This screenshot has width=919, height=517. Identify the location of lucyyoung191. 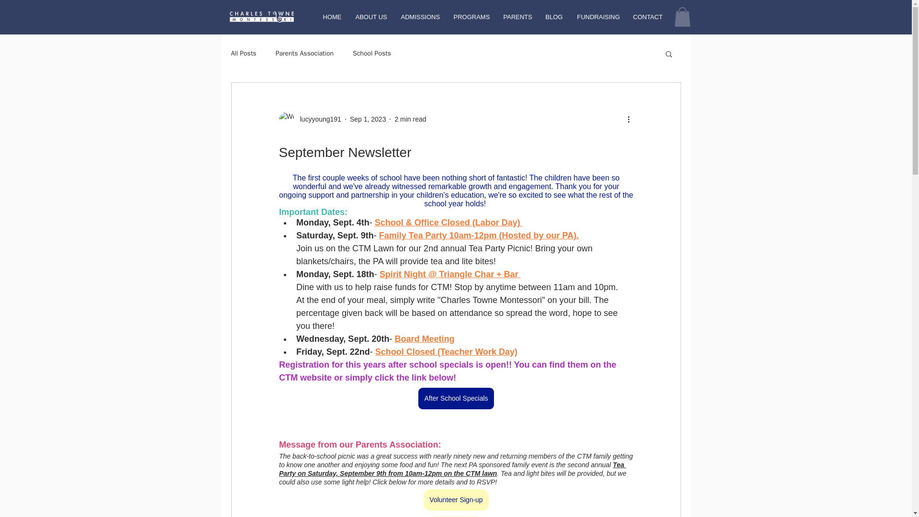
(317, 119).